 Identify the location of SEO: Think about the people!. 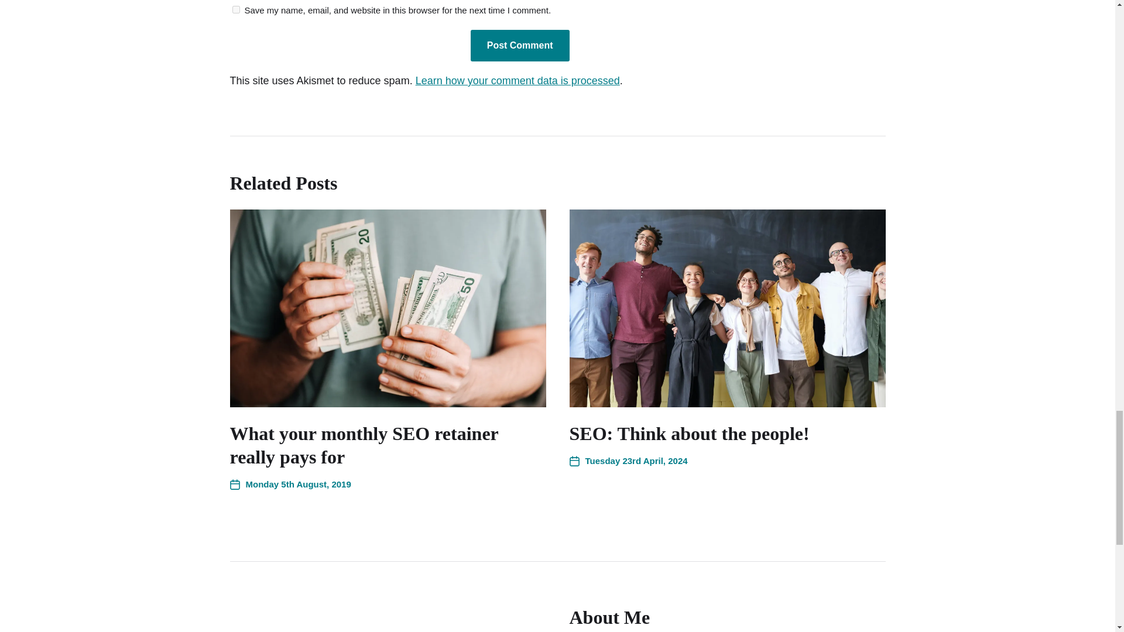
(688, 433).